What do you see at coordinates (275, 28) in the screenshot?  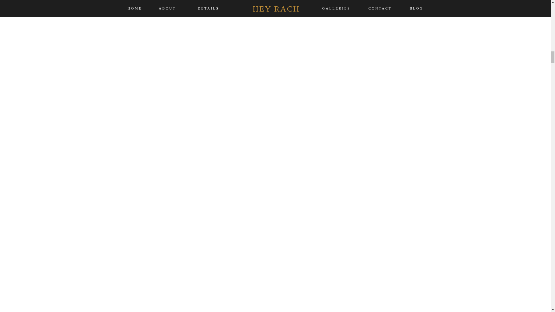 I see `baylie-2938` at bounding box center [275, 28].